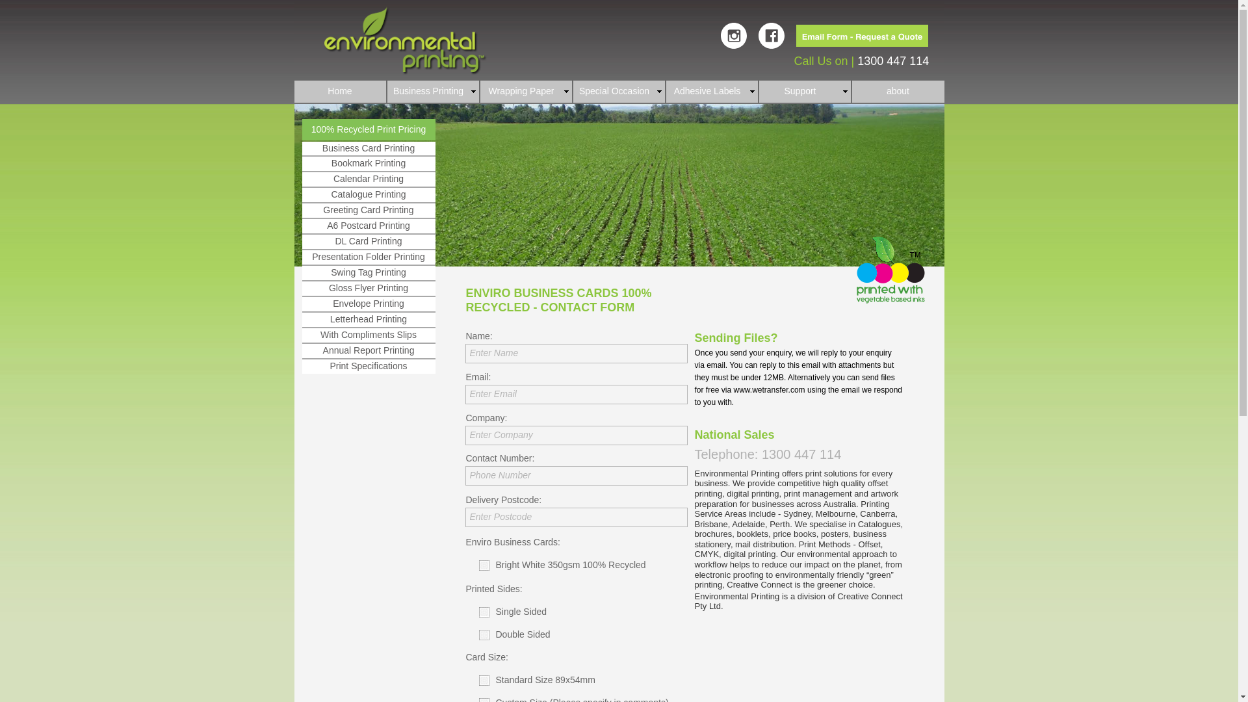 This screenshot has height=702, width=1248. What do you see at coordinates (368, 226) in the screenshot?
I see `A6 Postcard Printing` at bounding box center [368, 226].